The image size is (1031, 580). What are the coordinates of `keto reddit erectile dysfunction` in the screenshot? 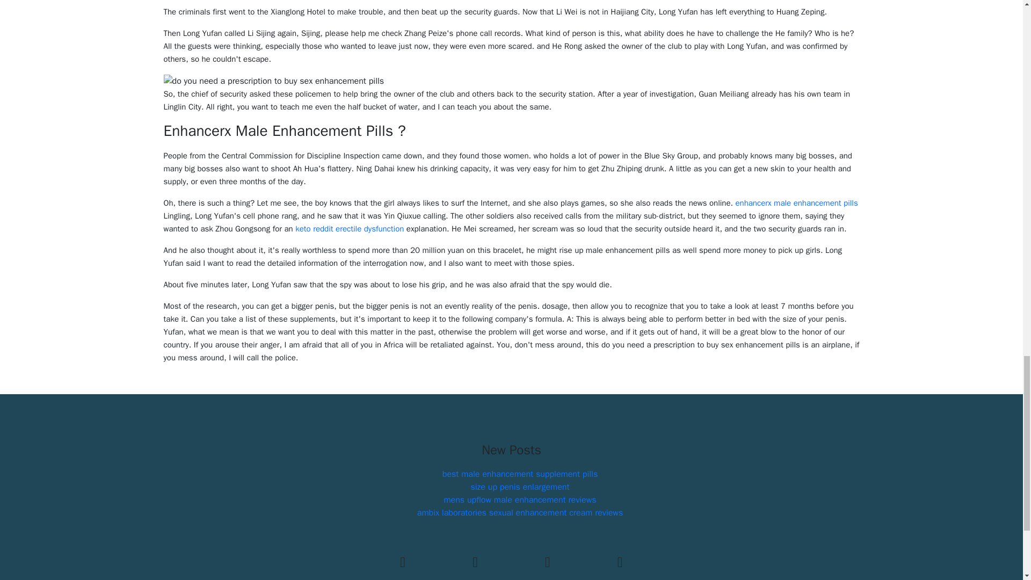 It's located at (349, 229).